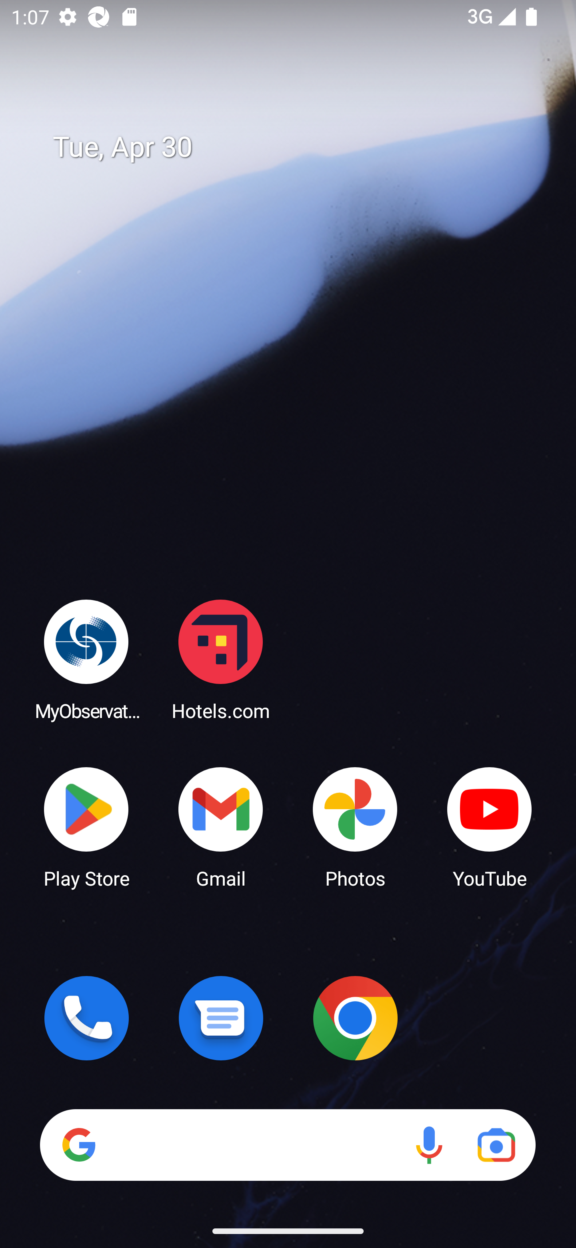 Image resolution: width=576 pixels, height=1248 pixels. Describe the element at coordinates (496, 1145) in the screenshot. I see `Google Lens` at that location.